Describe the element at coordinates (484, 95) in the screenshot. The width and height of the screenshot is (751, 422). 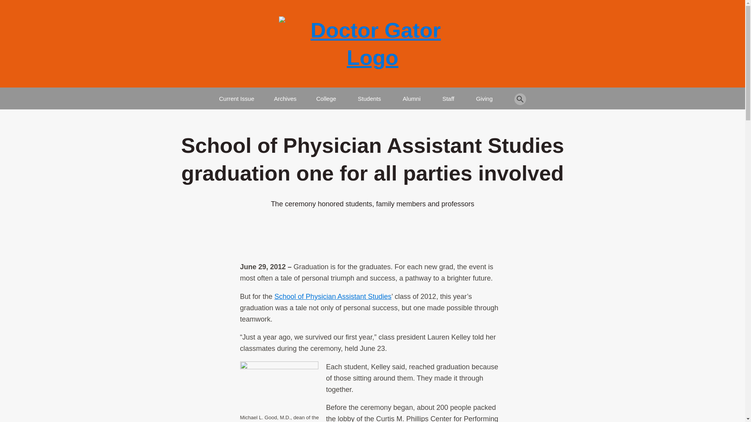
I see `Giving` at that location.